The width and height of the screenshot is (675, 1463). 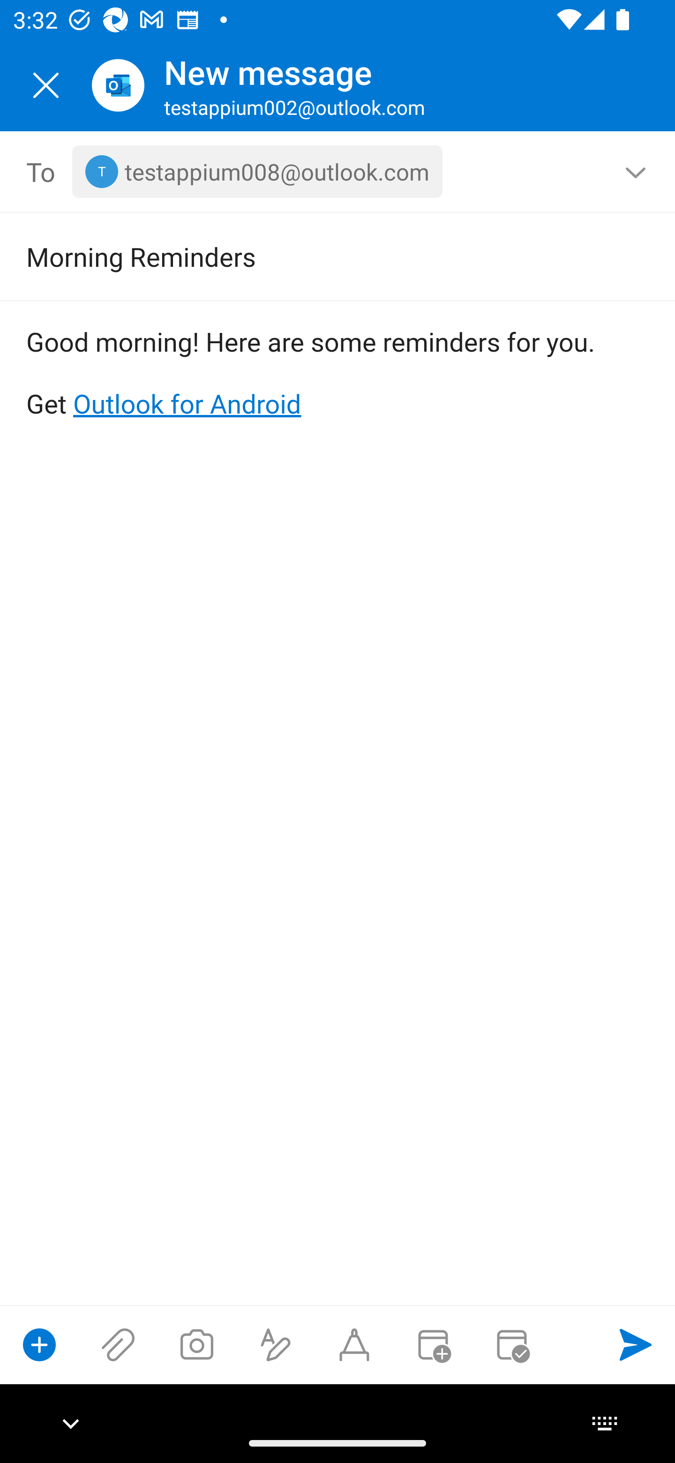 What do you see at coordinates (196, 1344) in the screenshot?
I see `Take a photo` at bounding box center [196, 1344].